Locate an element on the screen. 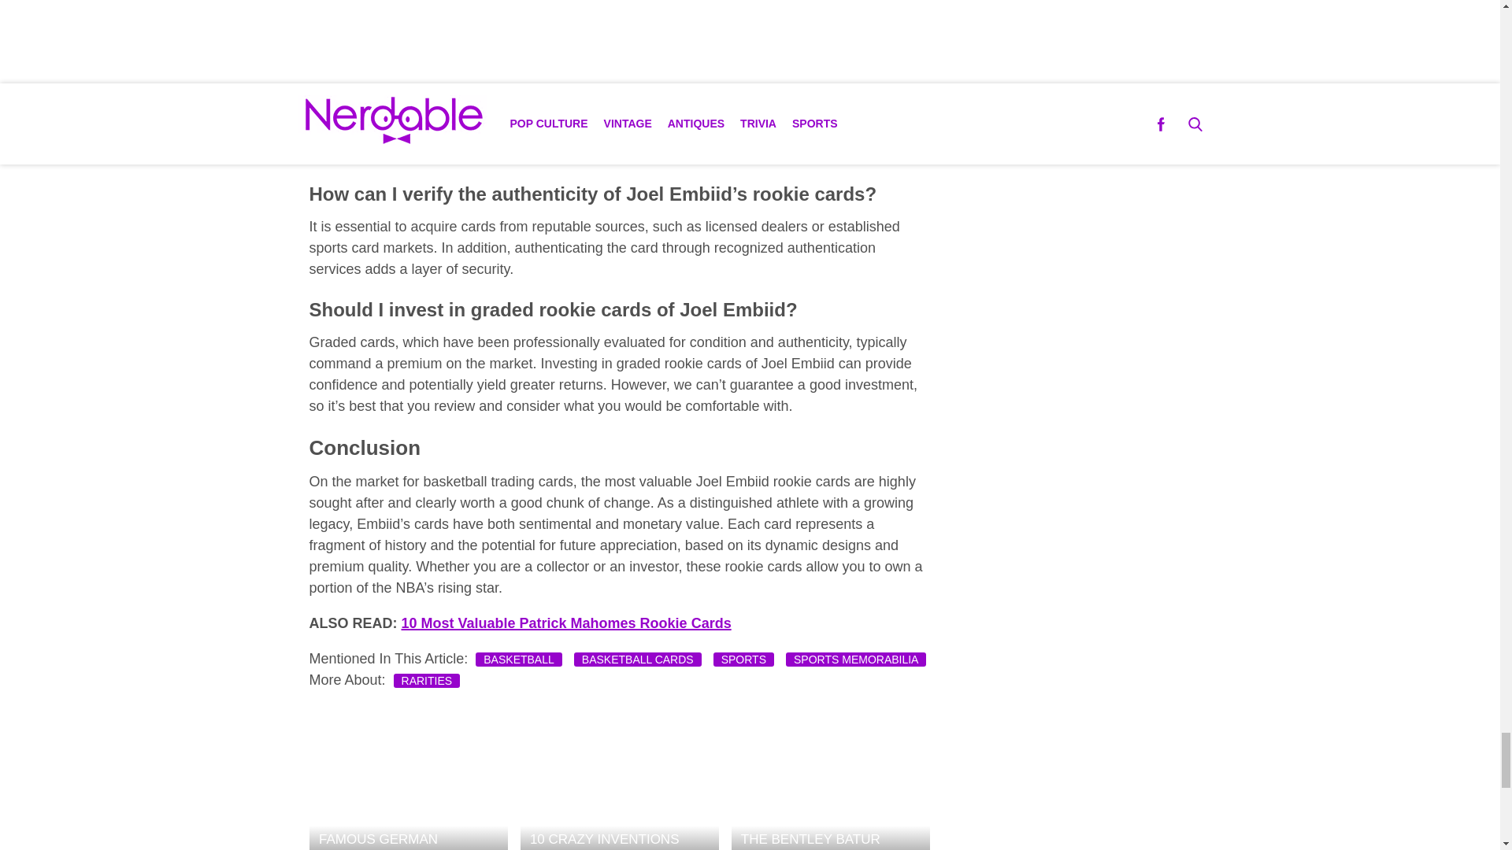 The height and width of the screenshot is (850, 1512). SPORTS is located at coordinates (743, 658).